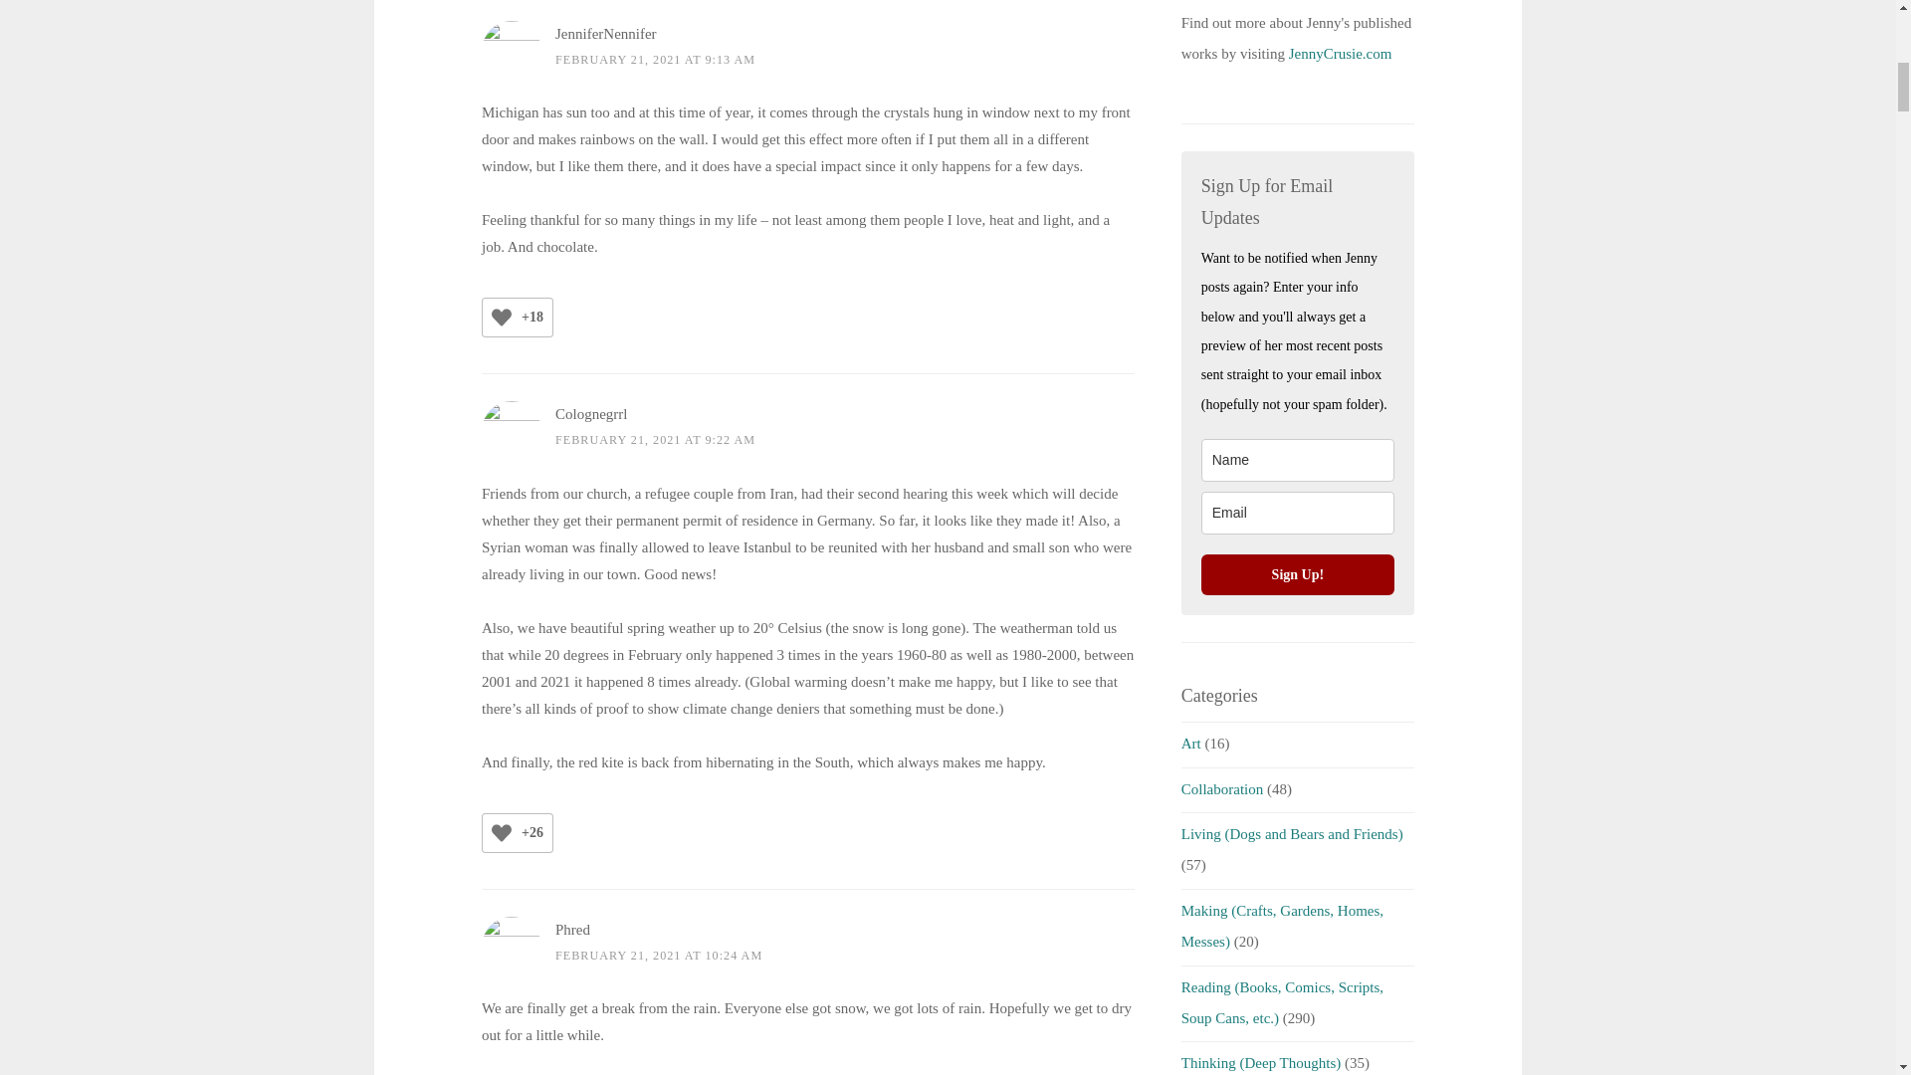 The height and width of the screenshot is (1075, 1911). What do you see at coordinates (655, 59) in the screenshot?
I see `FEBRUARY 21, 2021 AT 9:13 AM` at bounding box center [655, 59].